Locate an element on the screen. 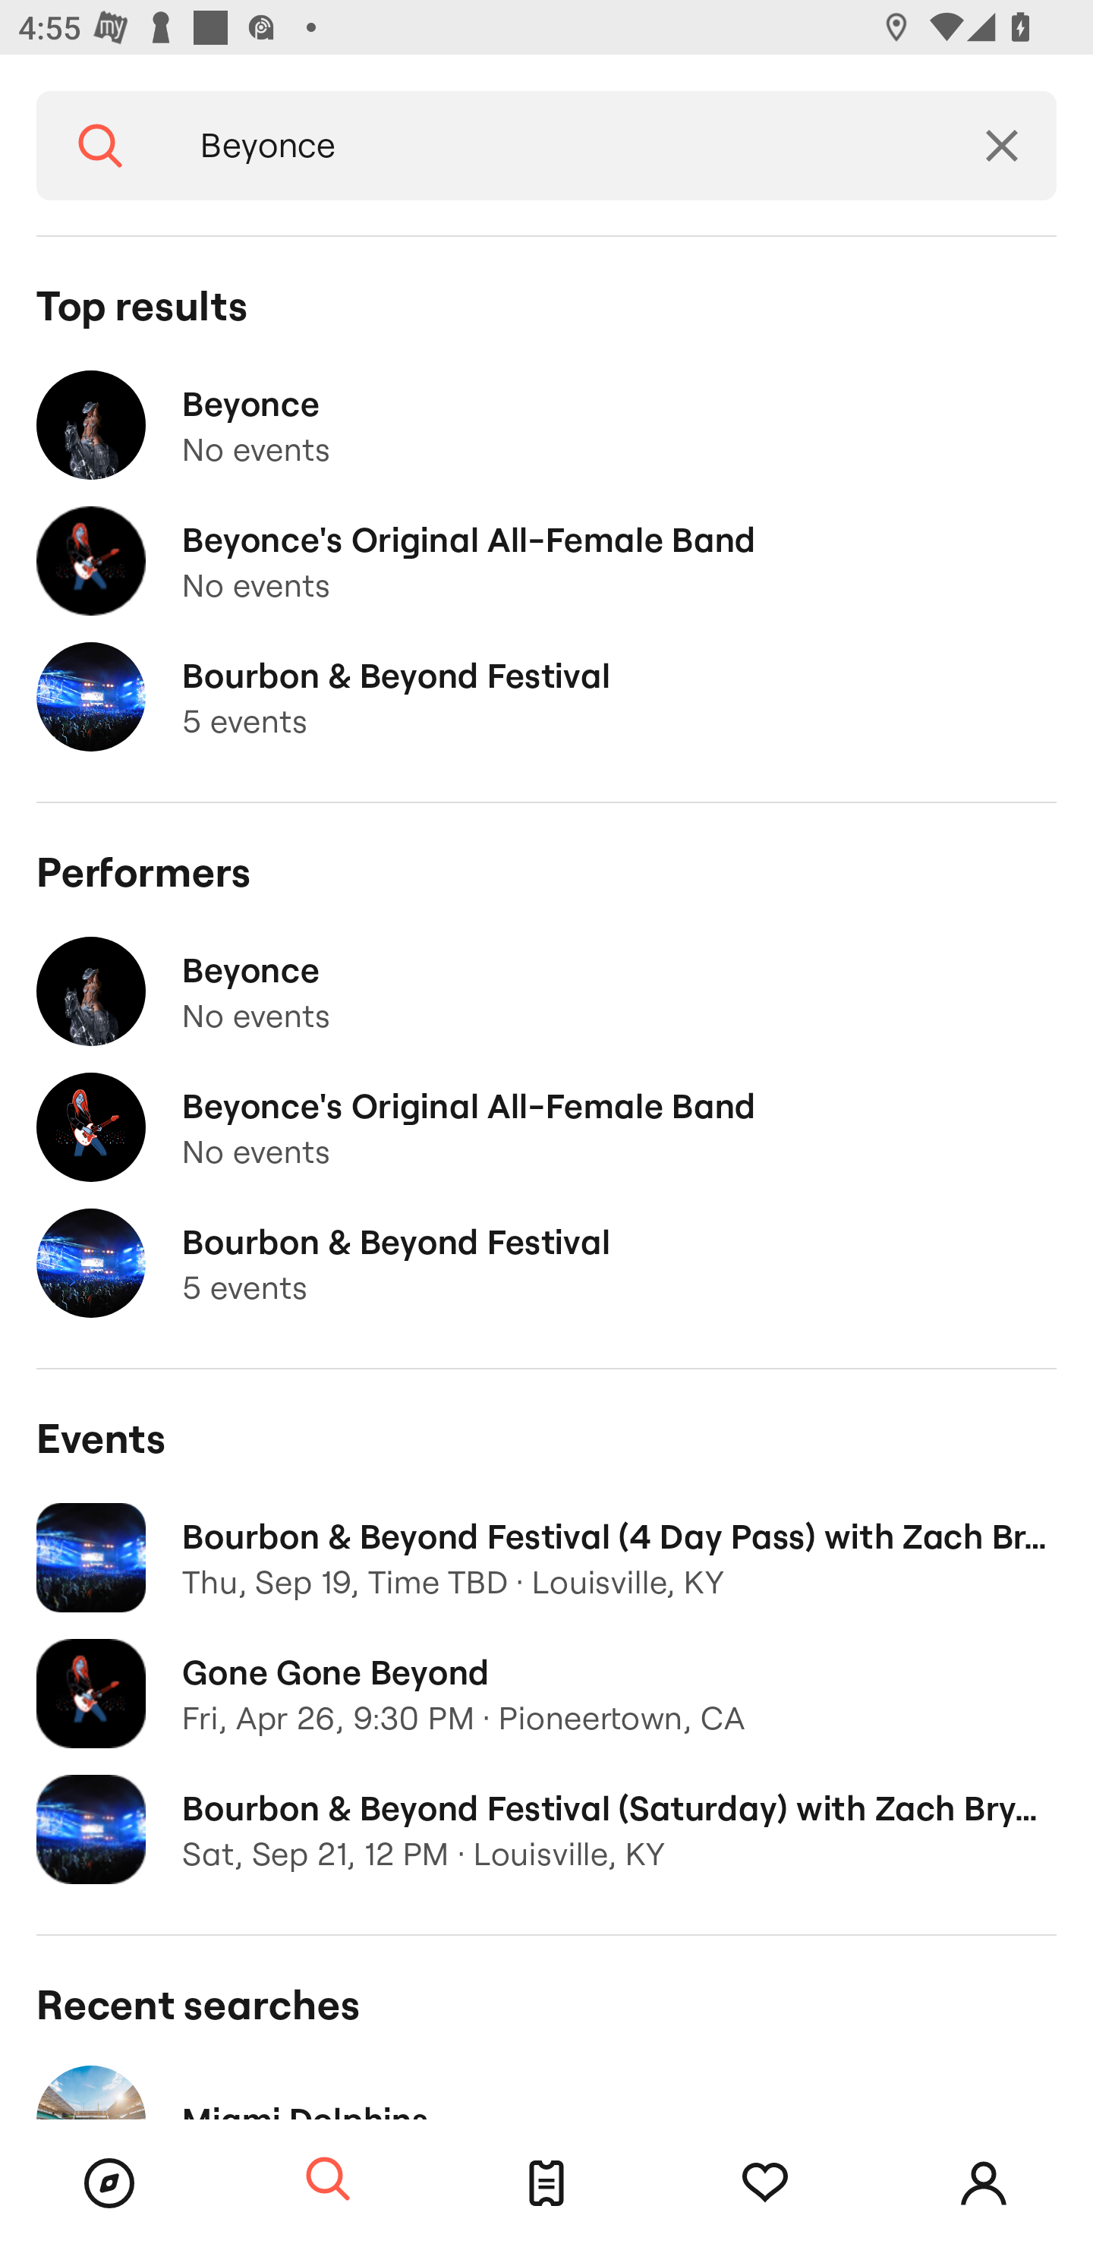 The height and width of the screenshot is (2247, 1093). Bourbon & Beyond Festival 5 events is located at coordinates (546, 697).